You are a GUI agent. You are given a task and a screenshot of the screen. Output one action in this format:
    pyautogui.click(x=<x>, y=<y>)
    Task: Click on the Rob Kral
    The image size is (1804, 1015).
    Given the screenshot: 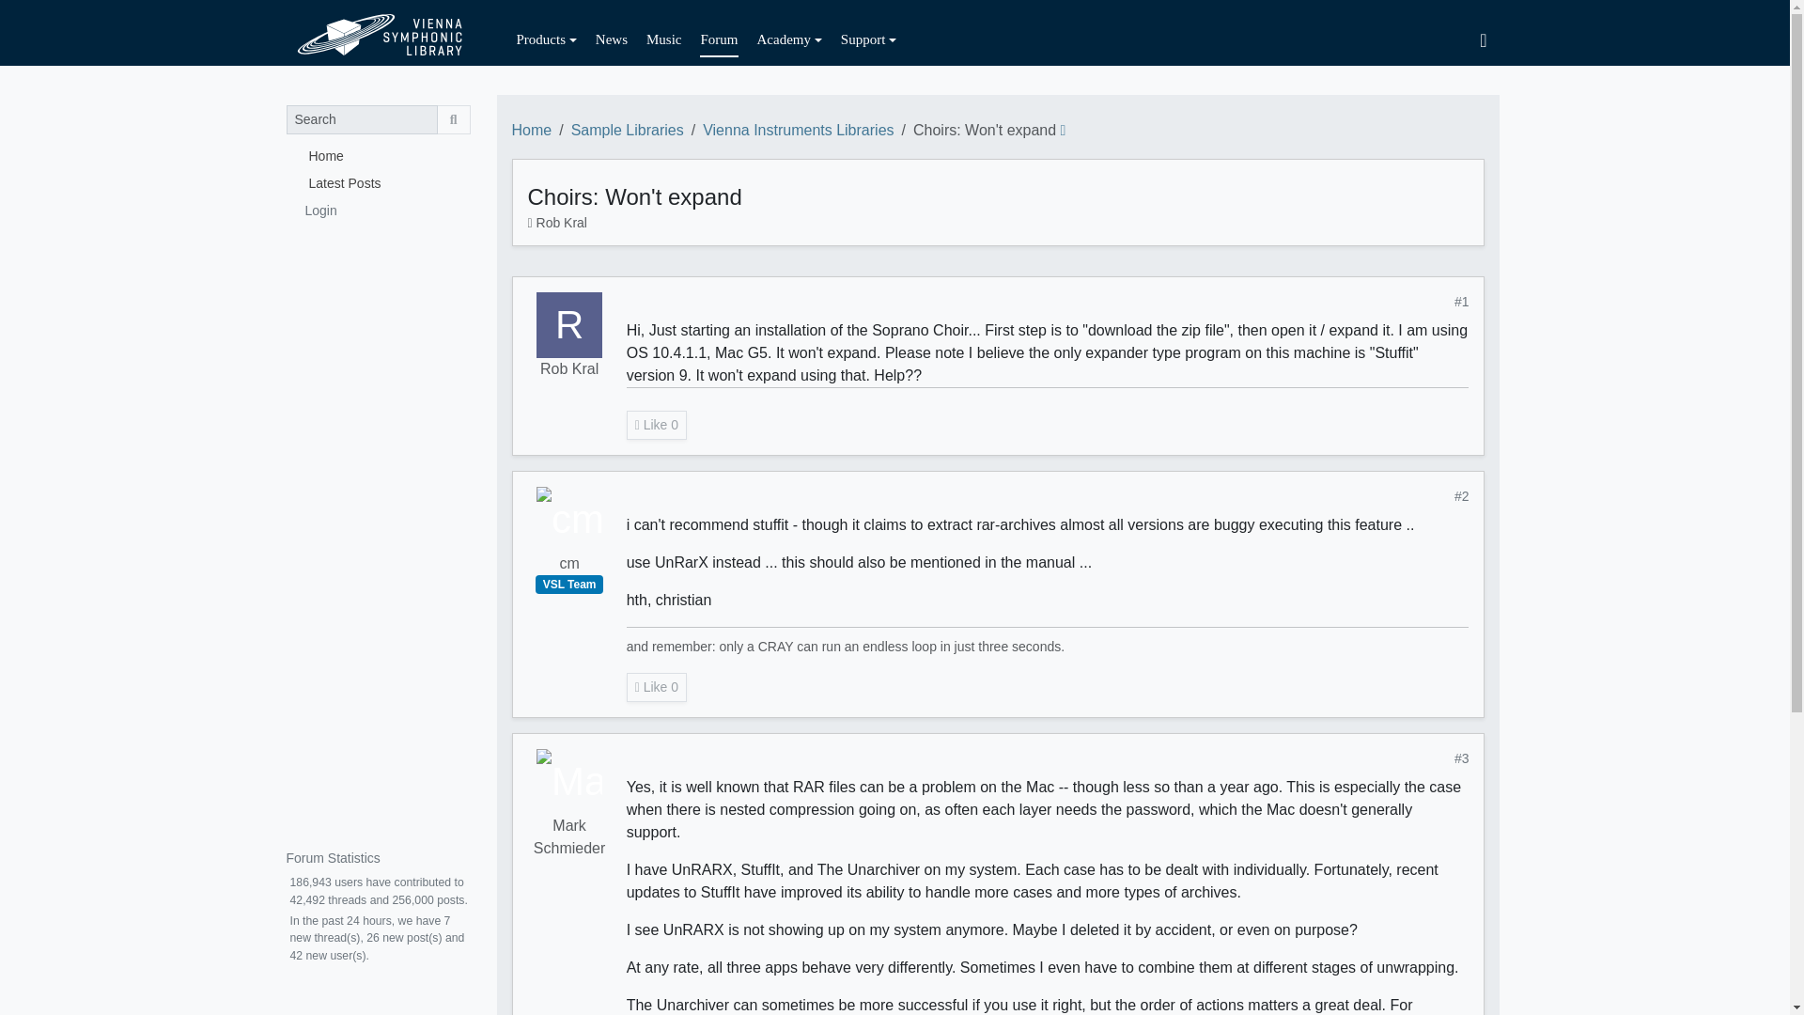 What is the action you would take?
    pyautogui.click(x=569, y=325)
    